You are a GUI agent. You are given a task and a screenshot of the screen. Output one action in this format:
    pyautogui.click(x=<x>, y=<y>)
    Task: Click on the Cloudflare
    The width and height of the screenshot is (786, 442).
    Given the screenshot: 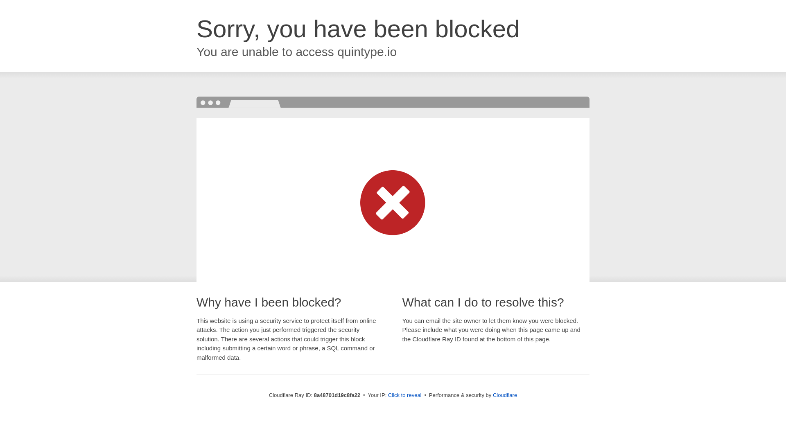 What is the action you would take?
    pyautogui.click(x=505, y=395)
    